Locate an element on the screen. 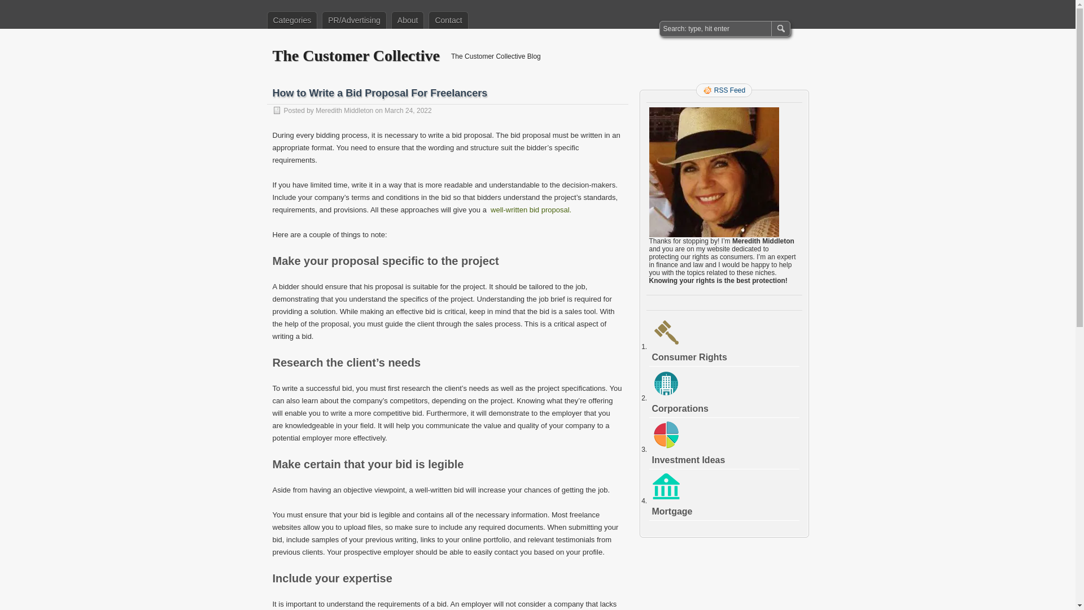 This screenshot has width=1084, height=610. well-written bid proposal. is located at coordinates (531, 210).